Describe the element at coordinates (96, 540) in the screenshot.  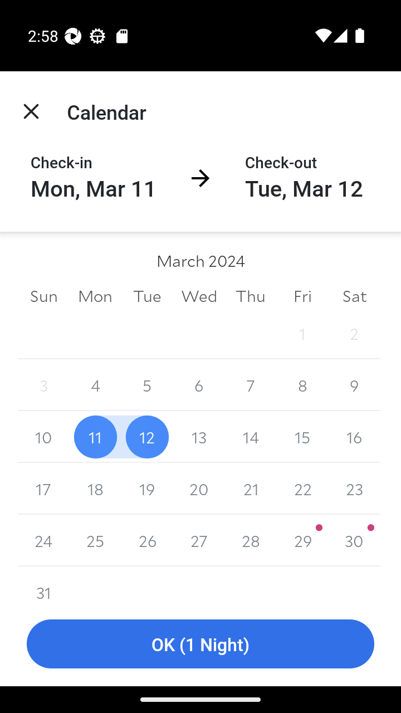
I see `25 25 March 2024` at that location.